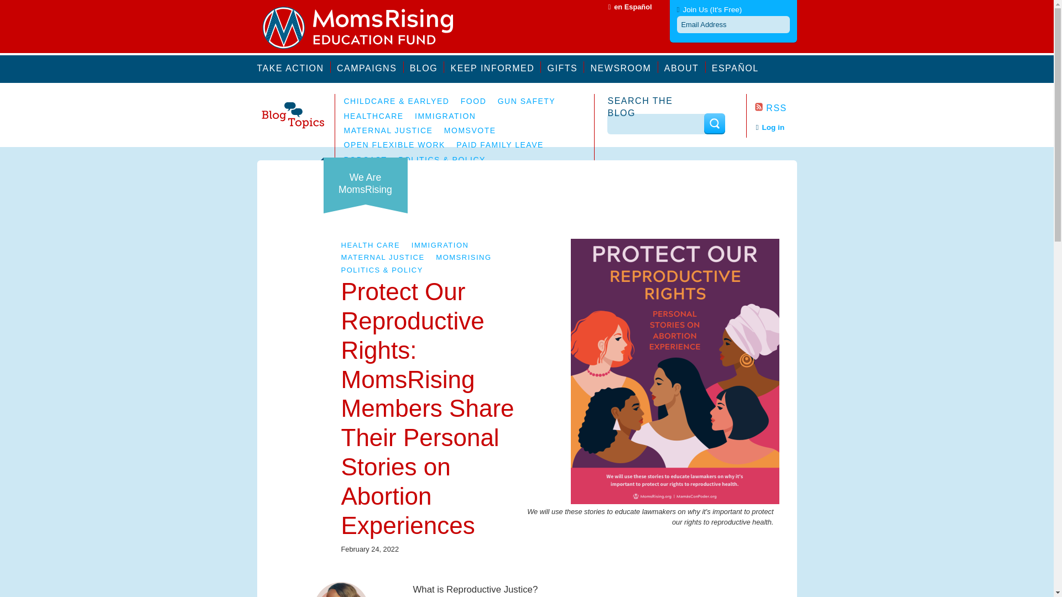  I want to click on GIFTS, so click(566, 67).